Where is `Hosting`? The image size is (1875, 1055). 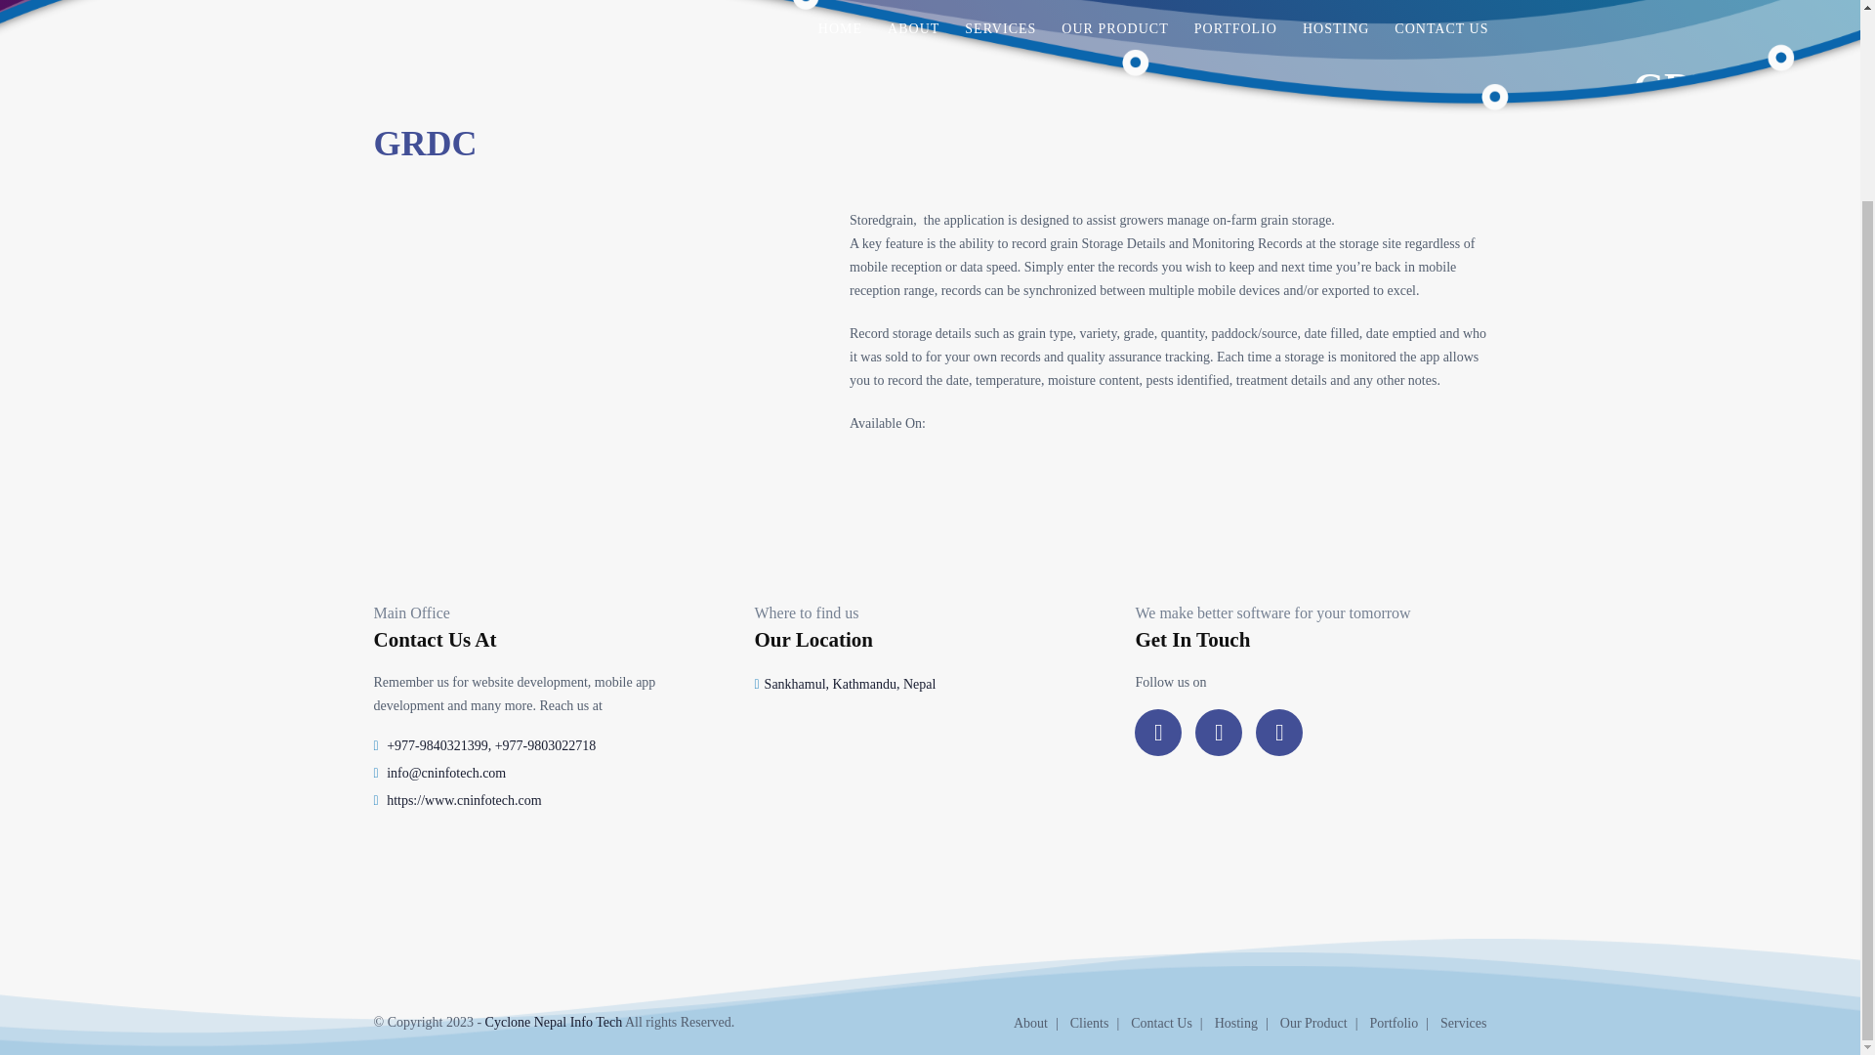
Hosting is located at coordinates (1246, 1024).